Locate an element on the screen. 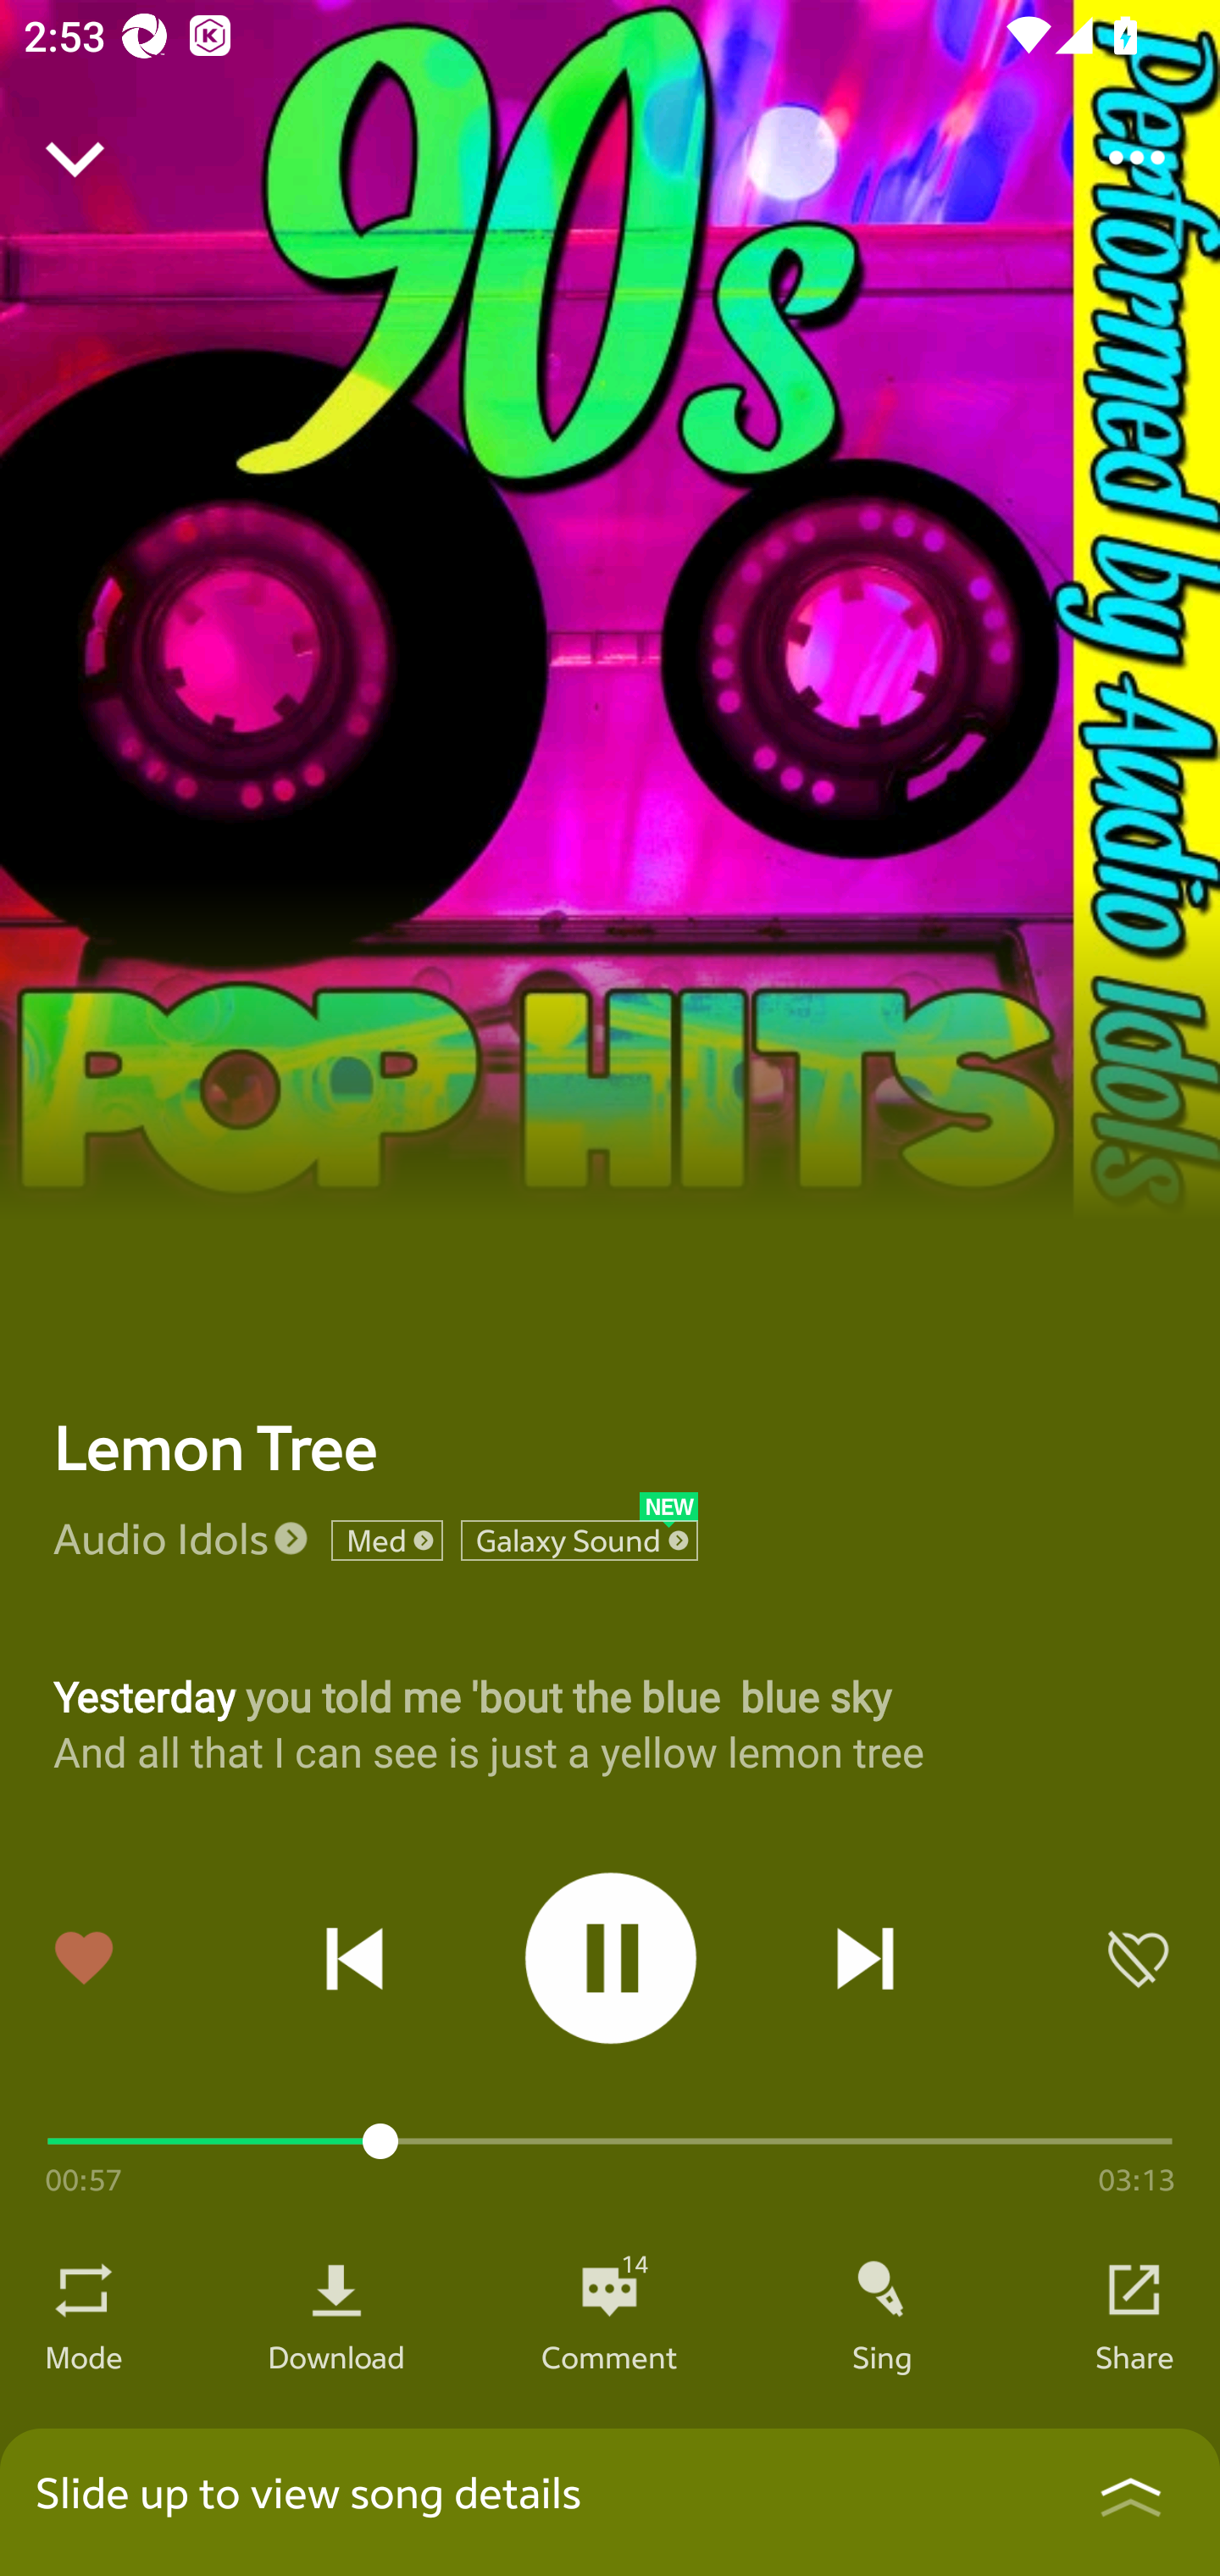  Comment is located at coordinates (609, 2357).